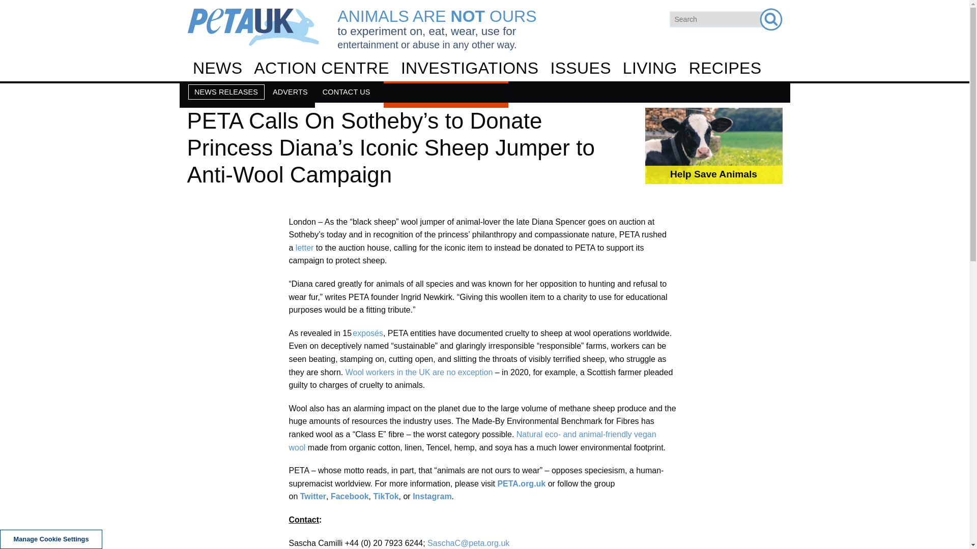  Describe the element at coordinates (484, 155) in the screenshot. I see `COSMETICS TESTING` at that location.